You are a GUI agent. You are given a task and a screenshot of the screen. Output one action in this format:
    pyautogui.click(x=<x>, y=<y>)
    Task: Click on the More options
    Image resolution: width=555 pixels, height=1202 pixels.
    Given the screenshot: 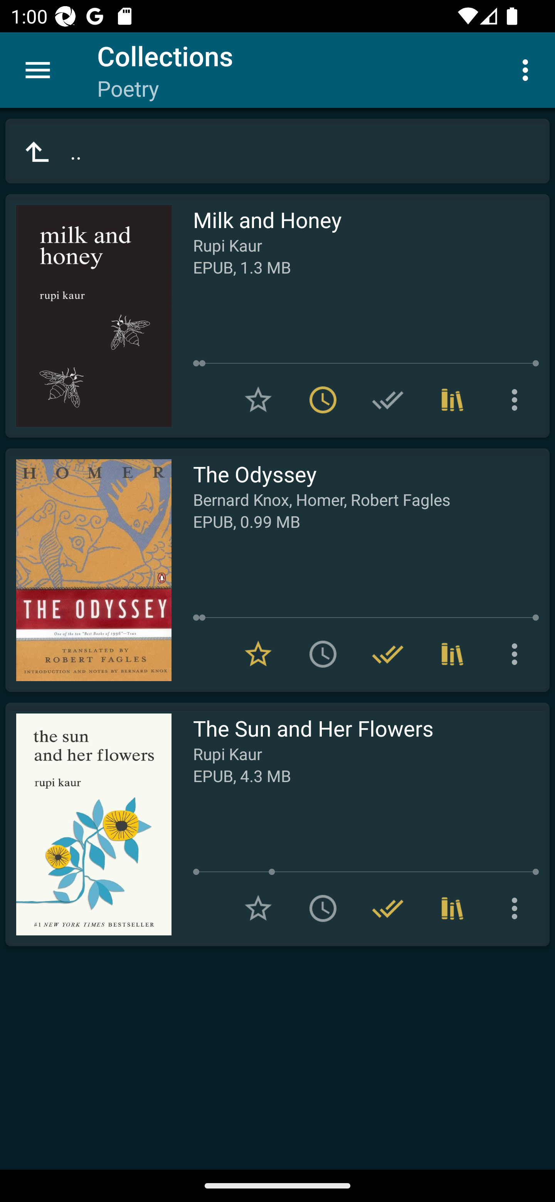 What is the action you would take?
    pyautogui.click(x=517, y=908)
    